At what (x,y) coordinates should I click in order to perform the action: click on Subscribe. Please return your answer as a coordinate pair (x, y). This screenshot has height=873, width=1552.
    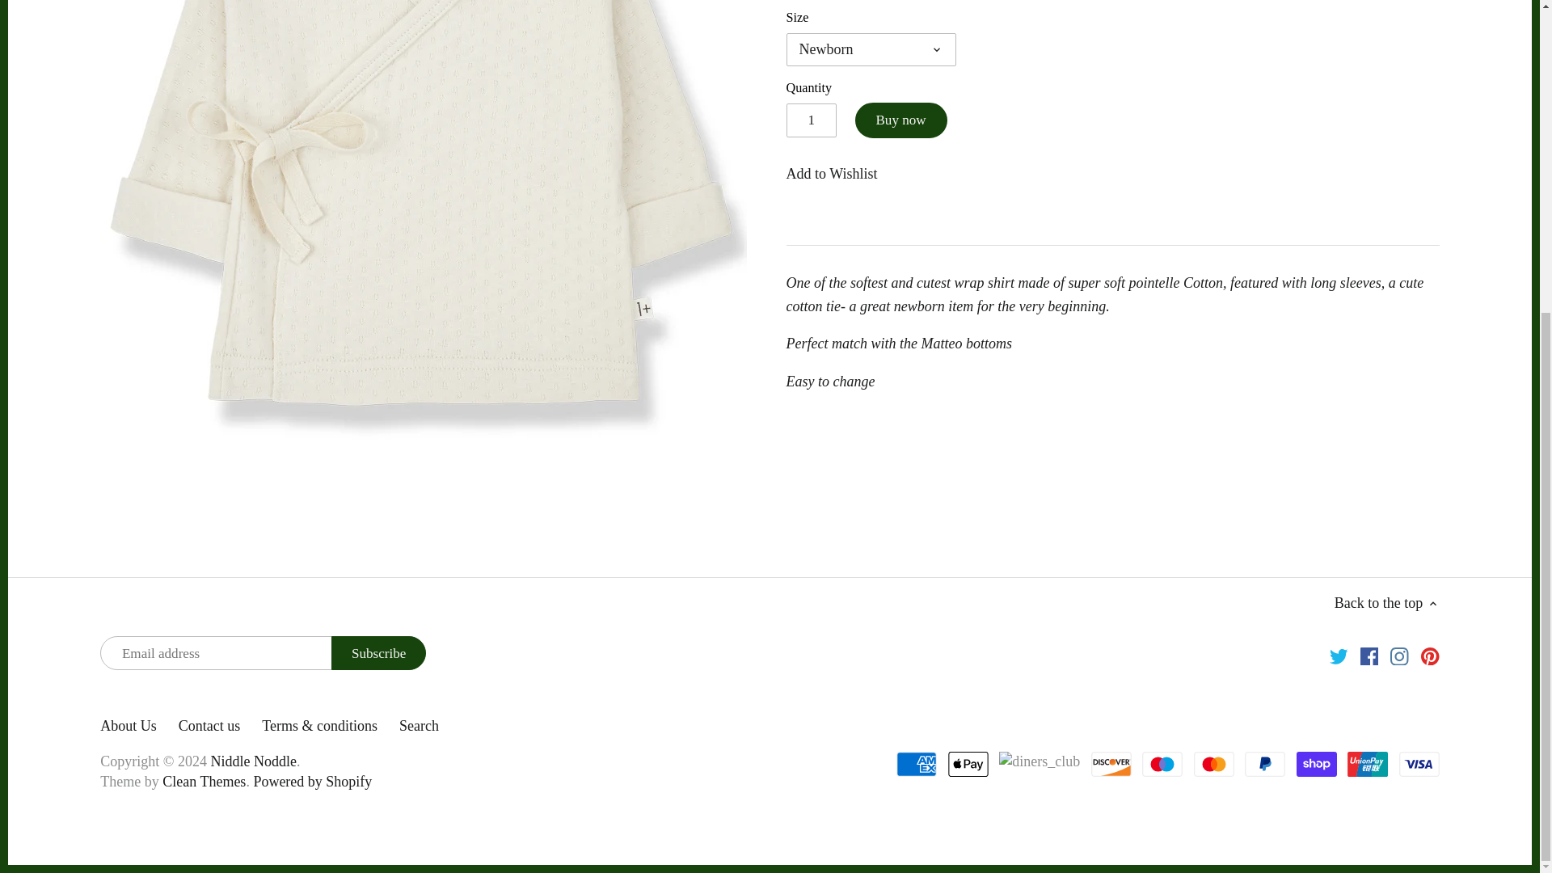
    Looking at the image, I should click on (378, 653).